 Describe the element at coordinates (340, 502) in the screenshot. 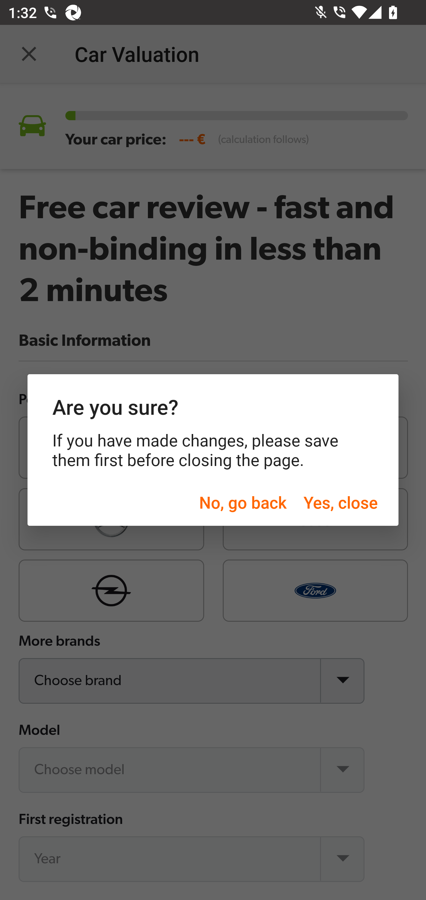

I see `Yes, close` at that location.